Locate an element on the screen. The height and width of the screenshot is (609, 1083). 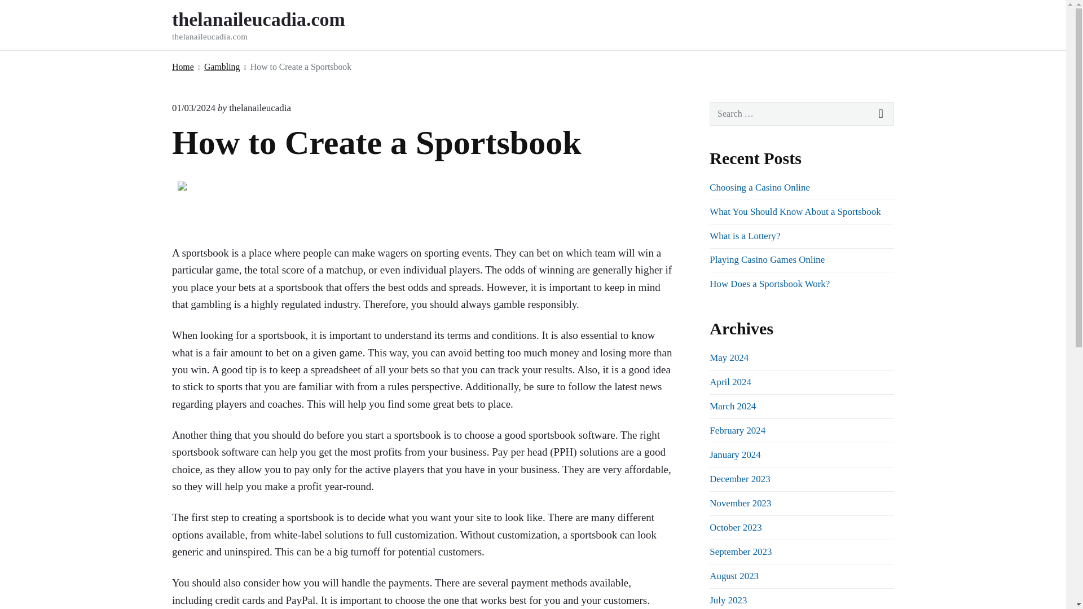
Gambling is located at coordinates (730, 382).